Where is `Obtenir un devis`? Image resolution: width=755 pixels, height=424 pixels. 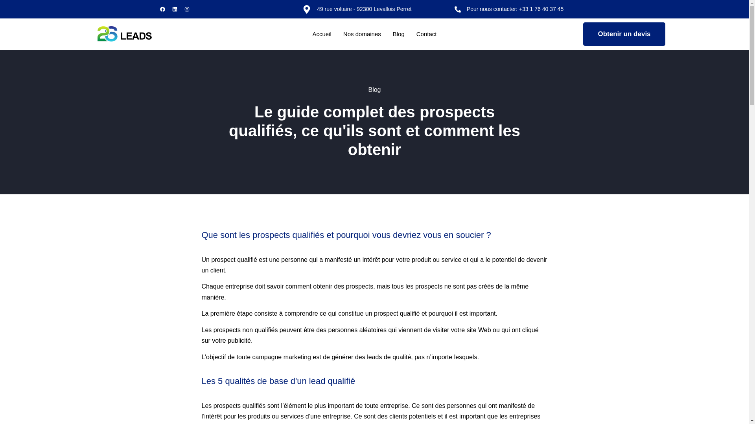 Obtenir un devis is located at coordinates (624, 34).